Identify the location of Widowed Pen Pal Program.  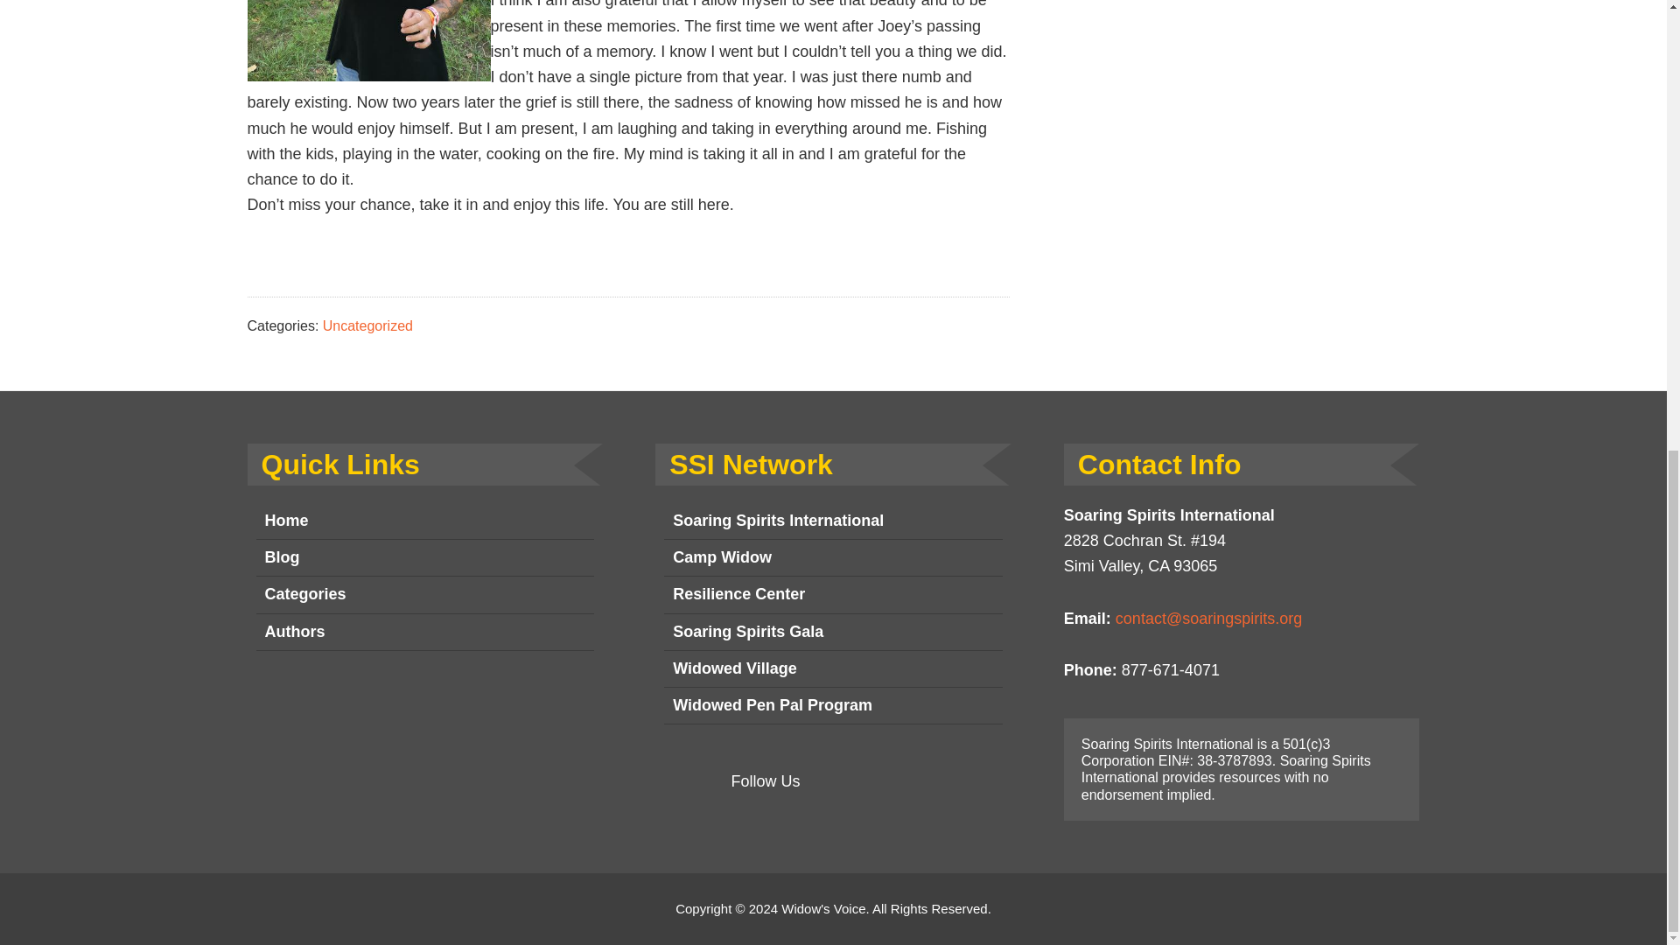
(833, 706).